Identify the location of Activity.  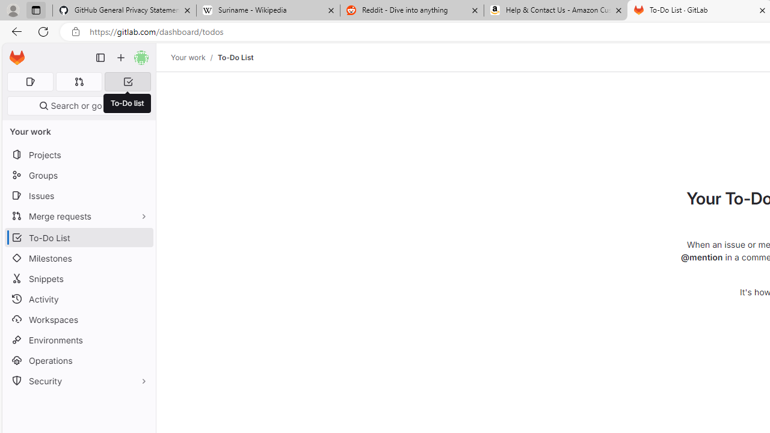
(78, 299).